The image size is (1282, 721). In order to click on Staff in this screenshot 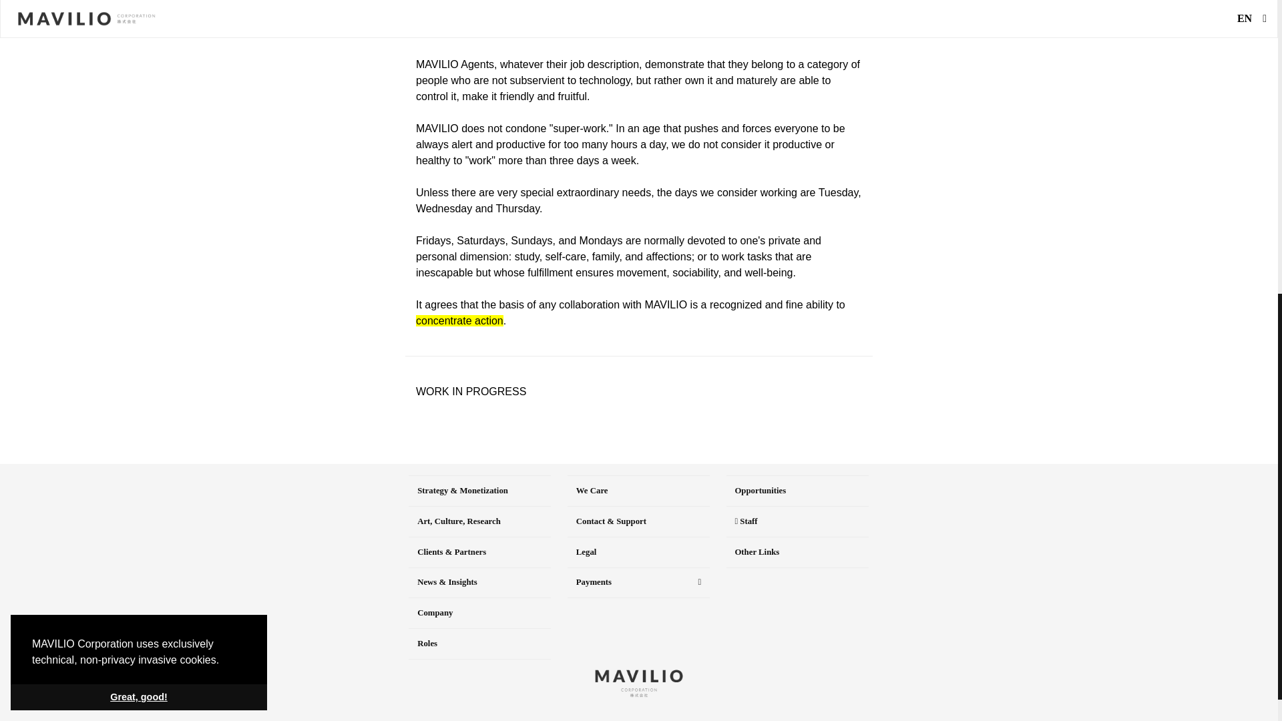, I will do `click(797, 521)`.